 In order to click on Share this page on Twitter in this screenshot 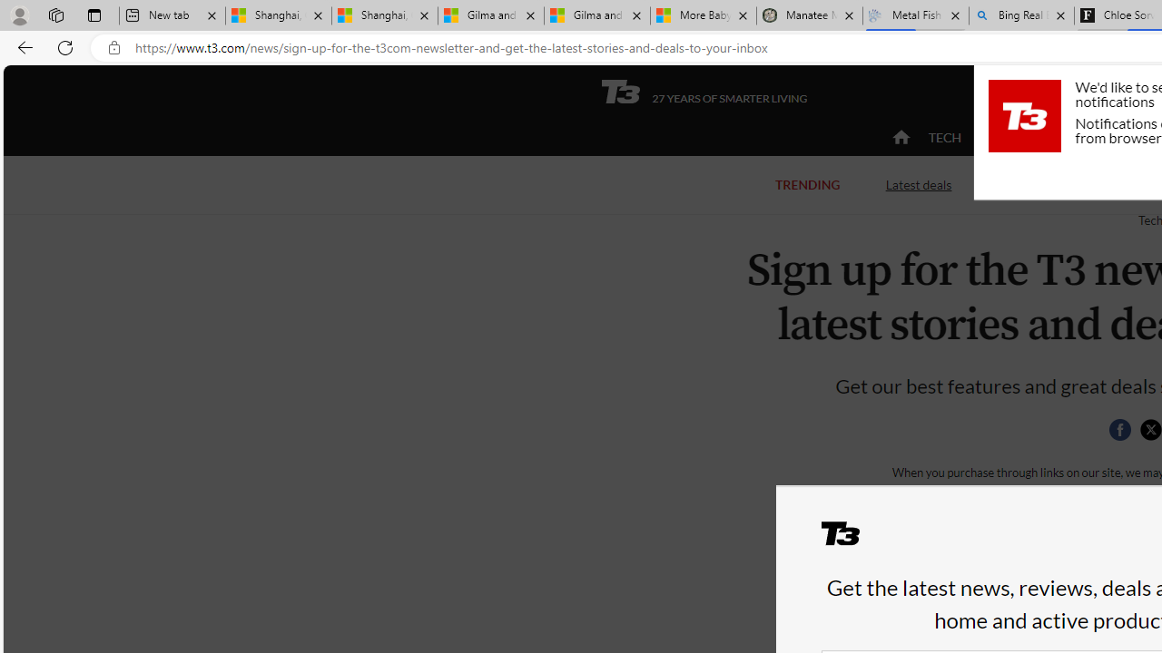, I will do `click(1150, 430)`.